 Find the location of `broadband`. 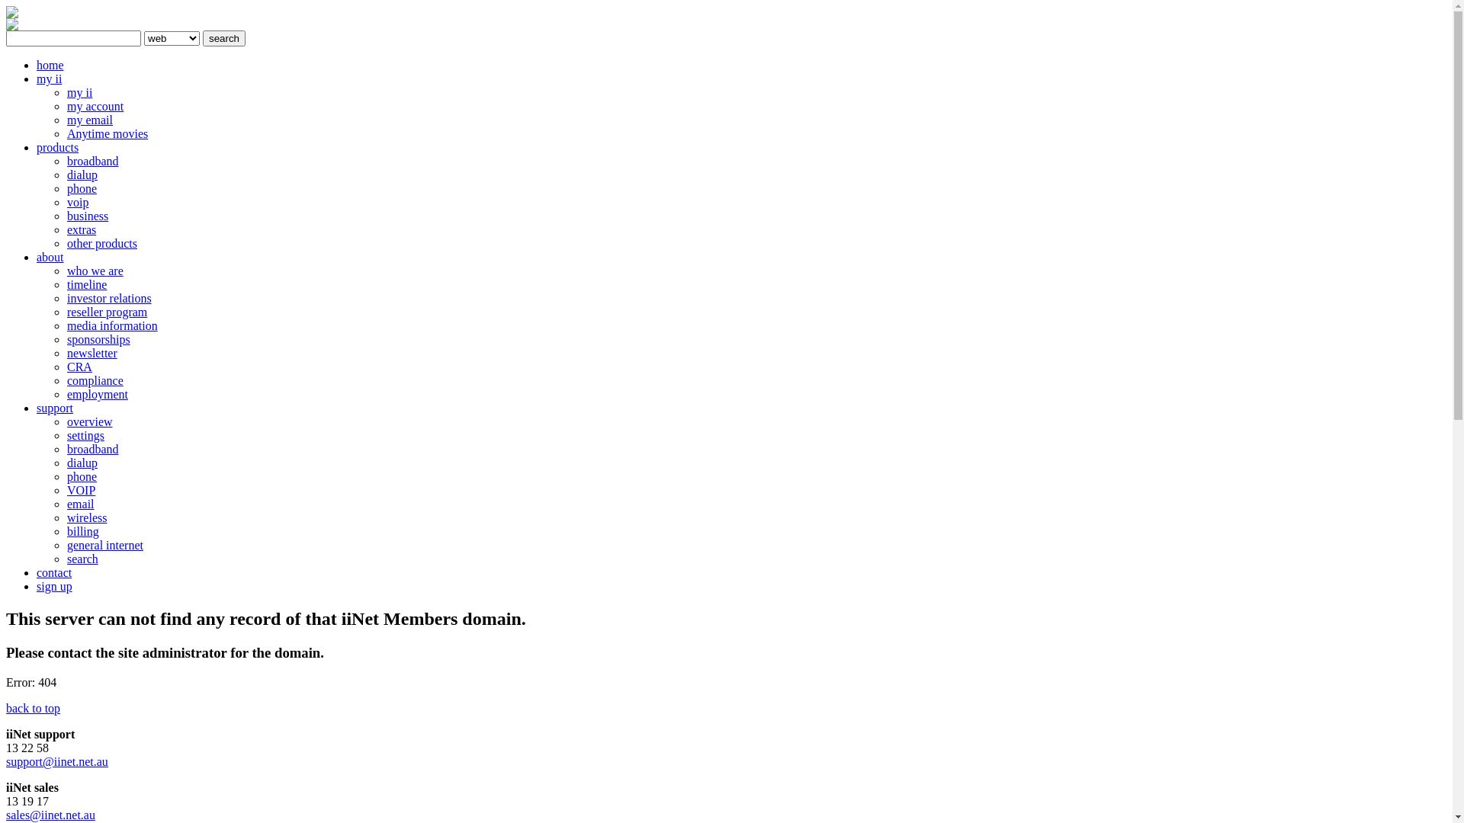

broadband is located at coordinates (93, 162).